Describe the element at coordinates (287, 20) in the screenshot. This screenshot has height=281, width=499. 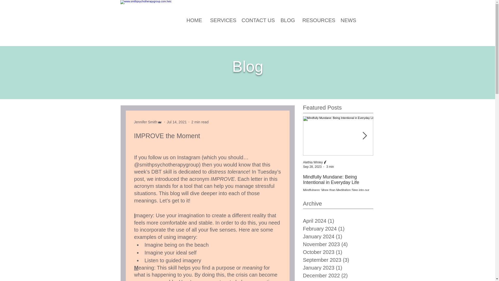
I see `BLOG` at that location.